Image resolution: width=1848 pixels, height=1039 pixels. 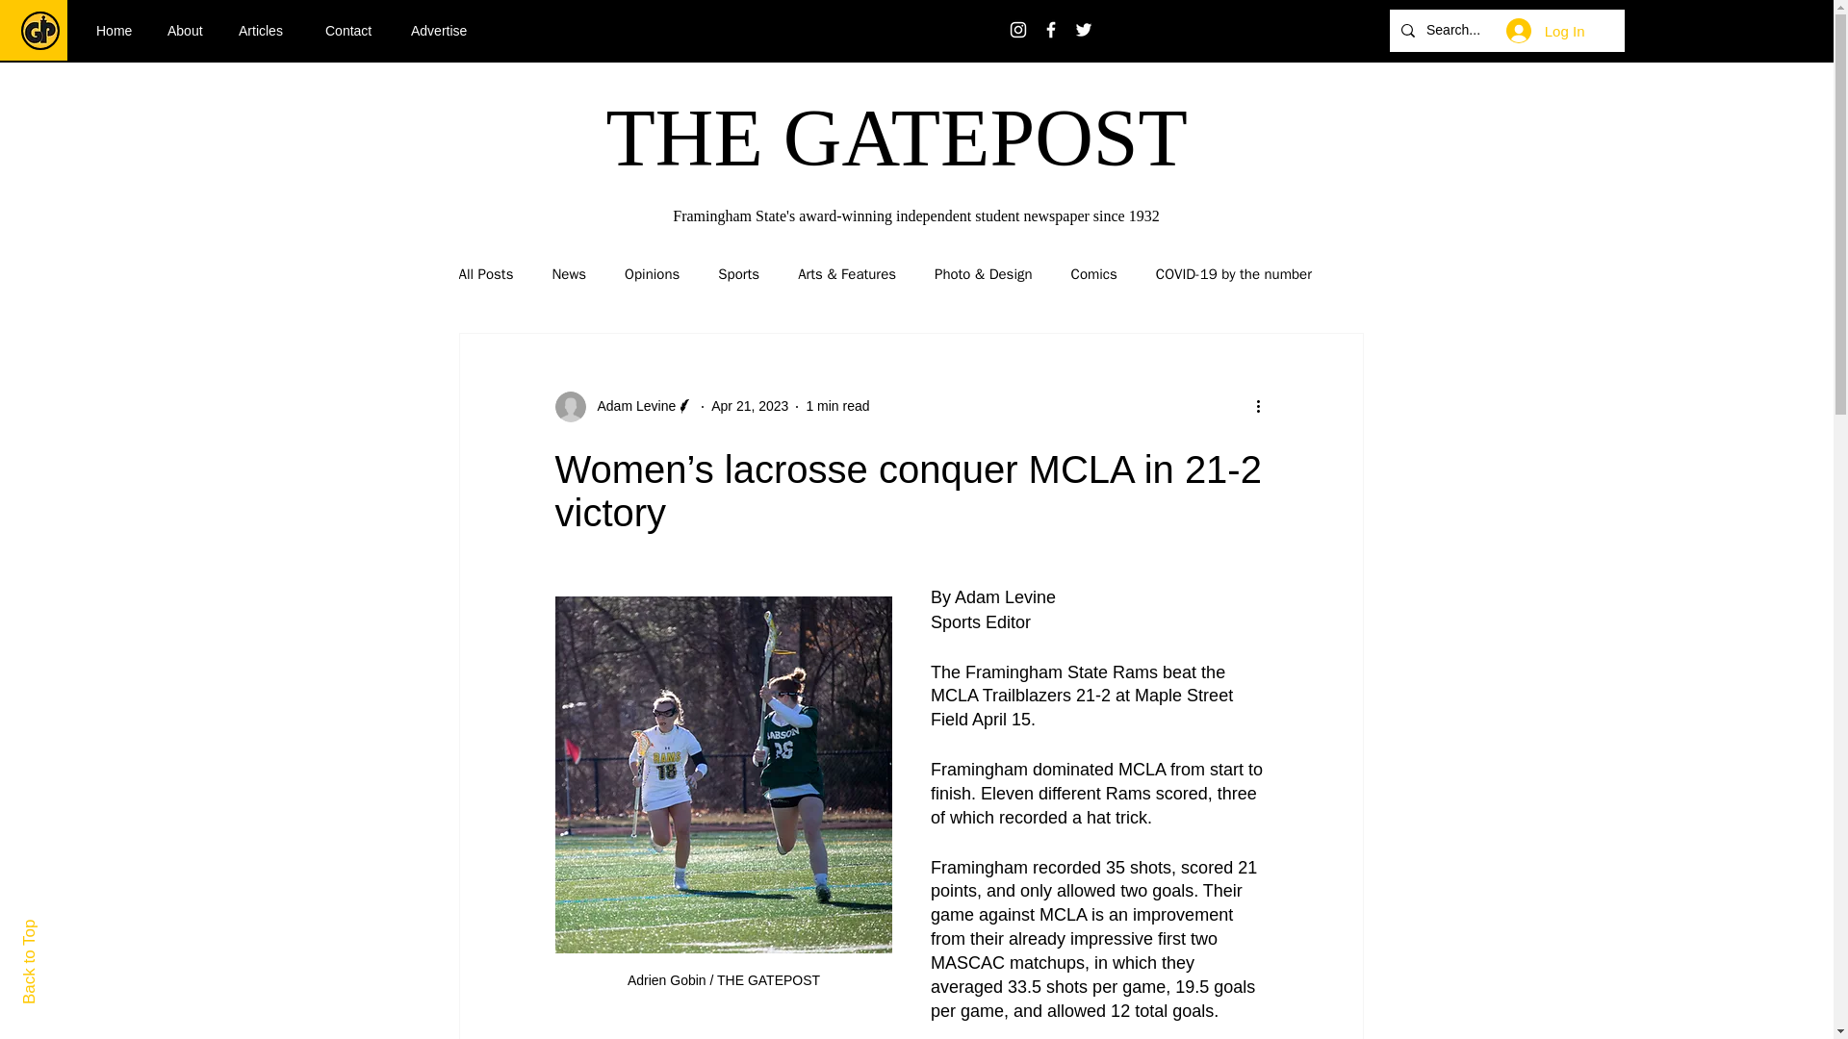 I want to click on Sports, so click(x=739, y=274).